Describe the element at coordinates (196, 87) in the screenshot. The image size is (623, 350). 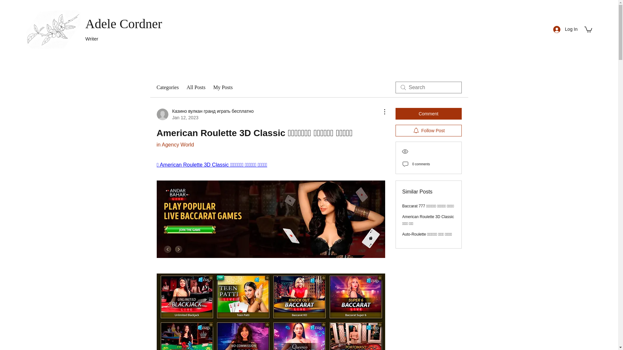
I see `All Posts` at that location.